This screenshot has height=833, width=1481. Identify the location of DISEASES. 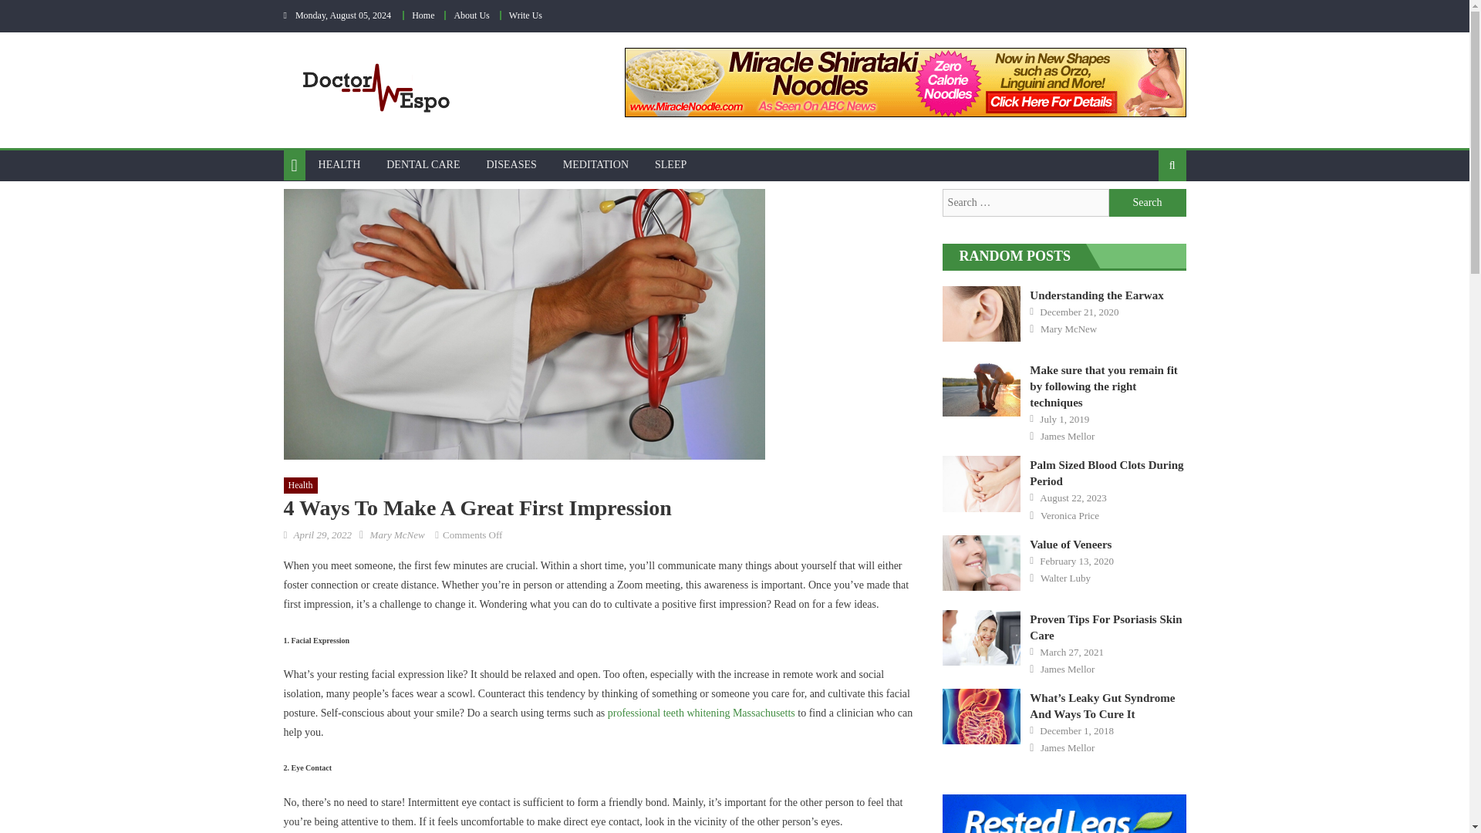
(511, 165).